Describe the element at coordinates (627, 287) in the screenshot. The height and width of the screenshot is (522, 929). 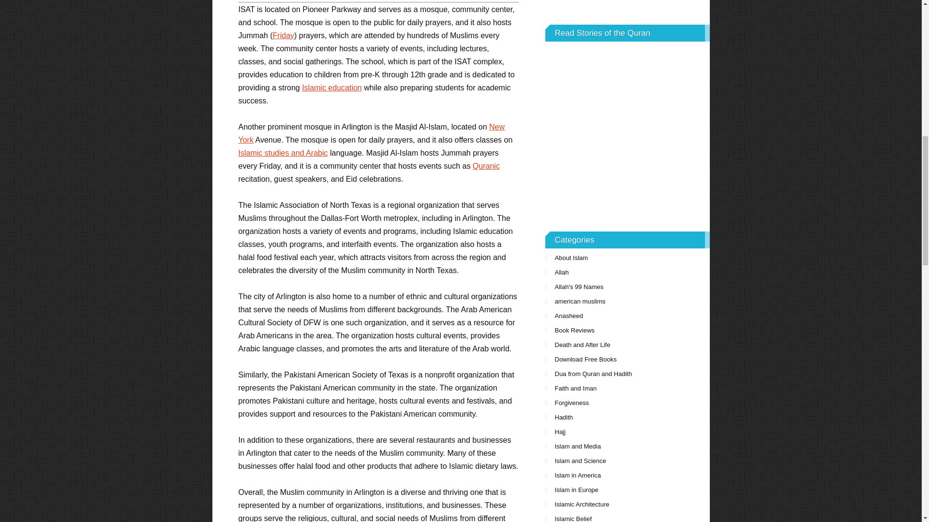
I see `Allah's 99 Names` at that location.